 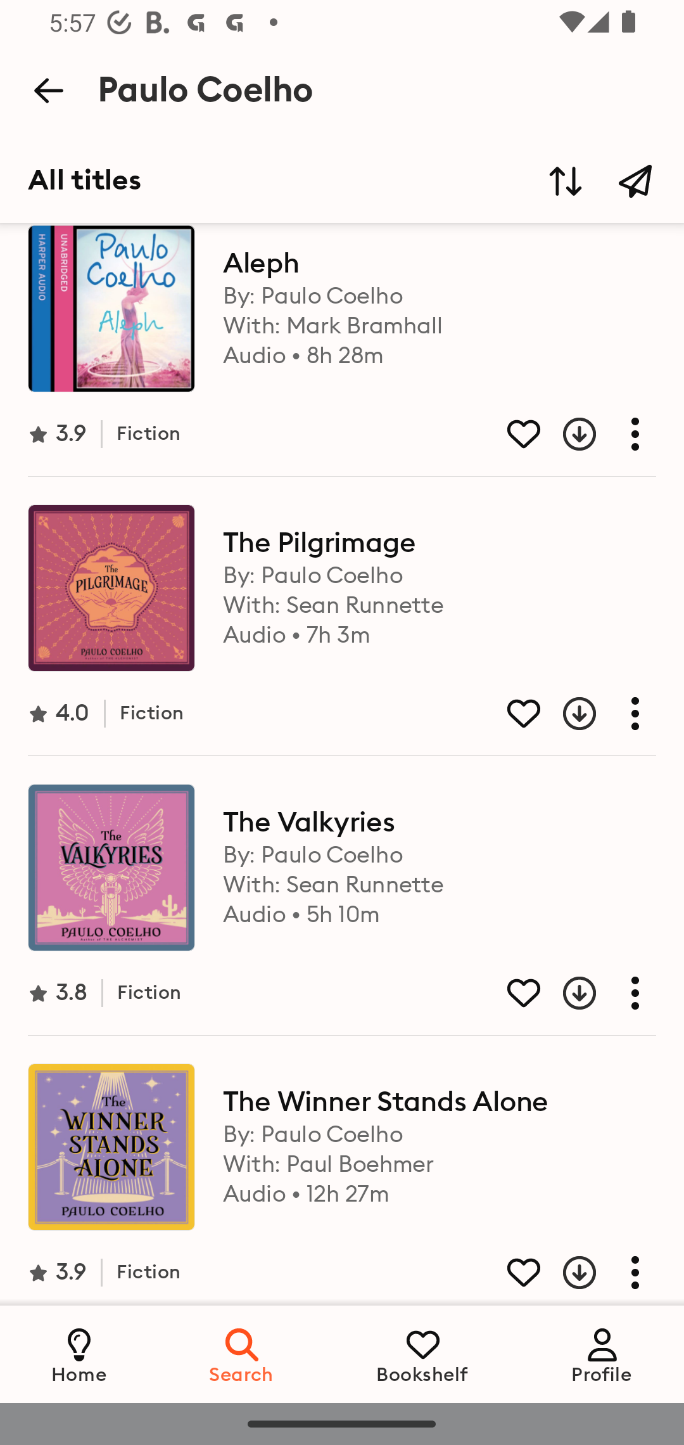 What do you see at coordinates (565, 714) in the screenshot?
I see `Download` at bounding box center [565, 714].